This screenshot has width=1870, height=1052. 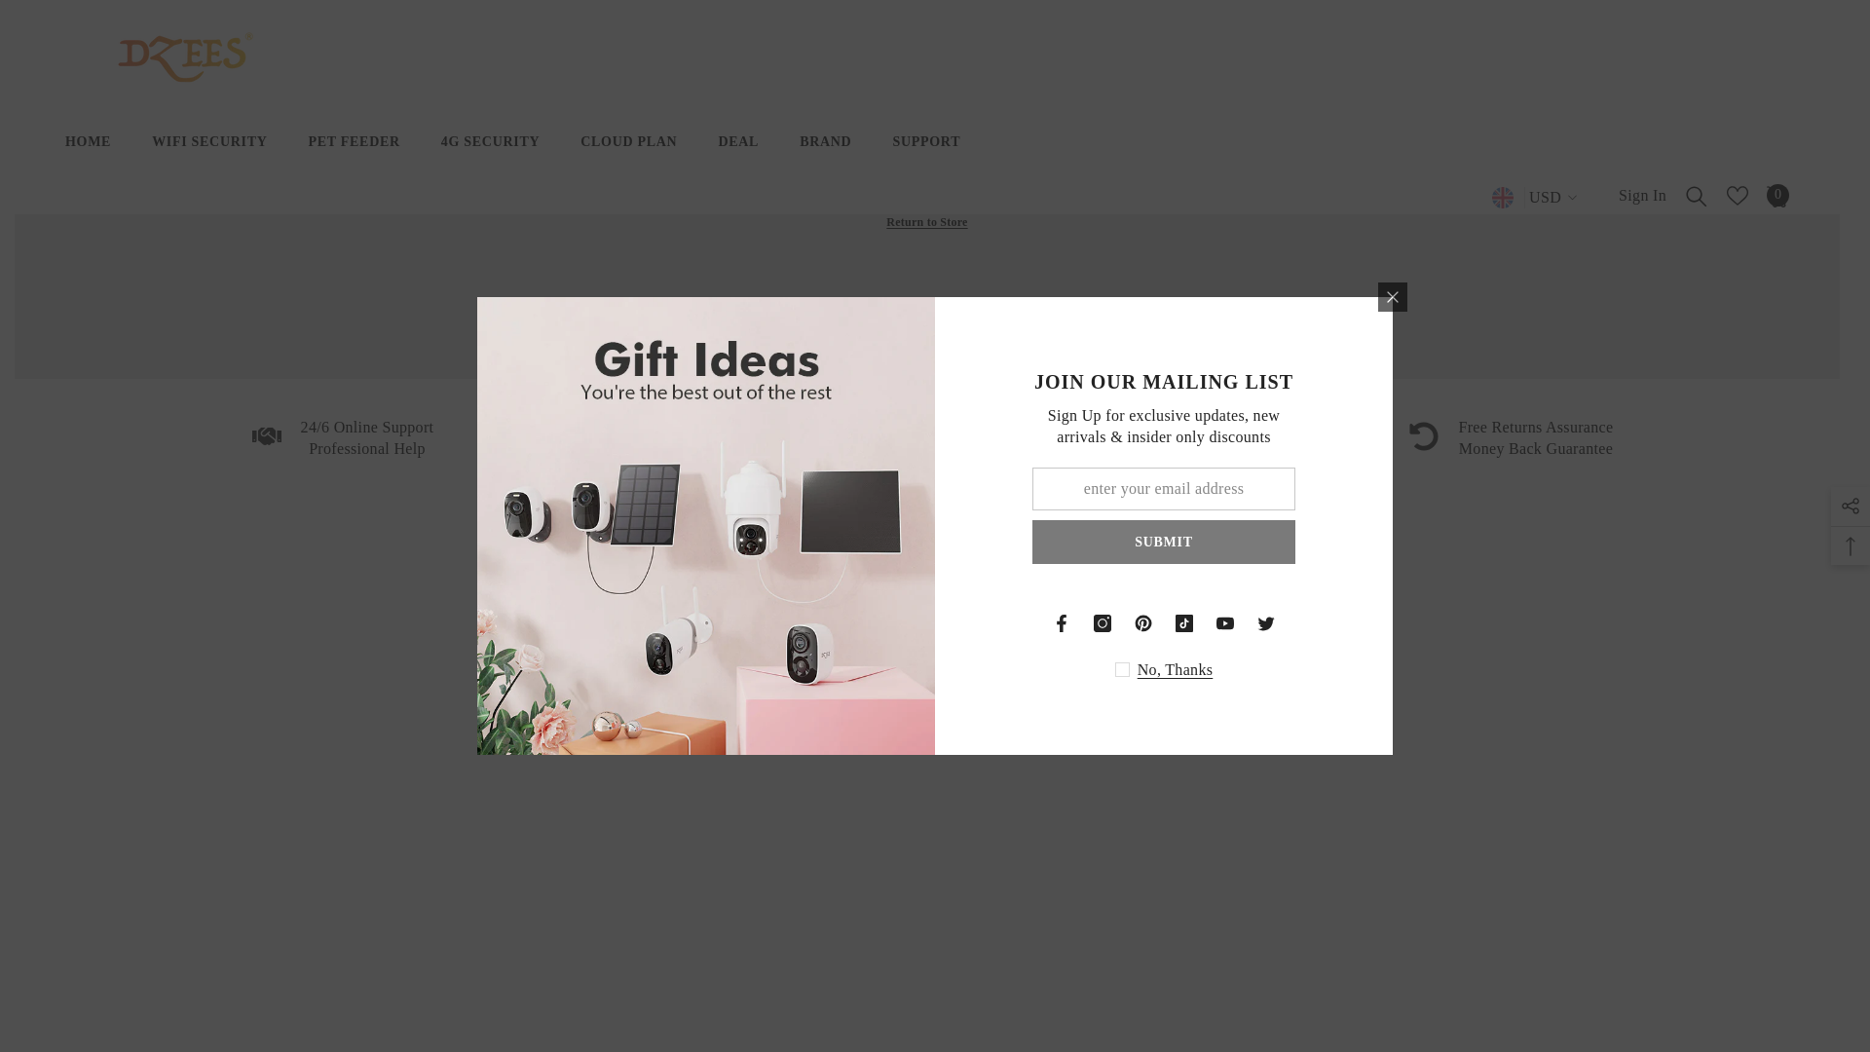 I want to click on American Express, so click(x=1184, y=996).